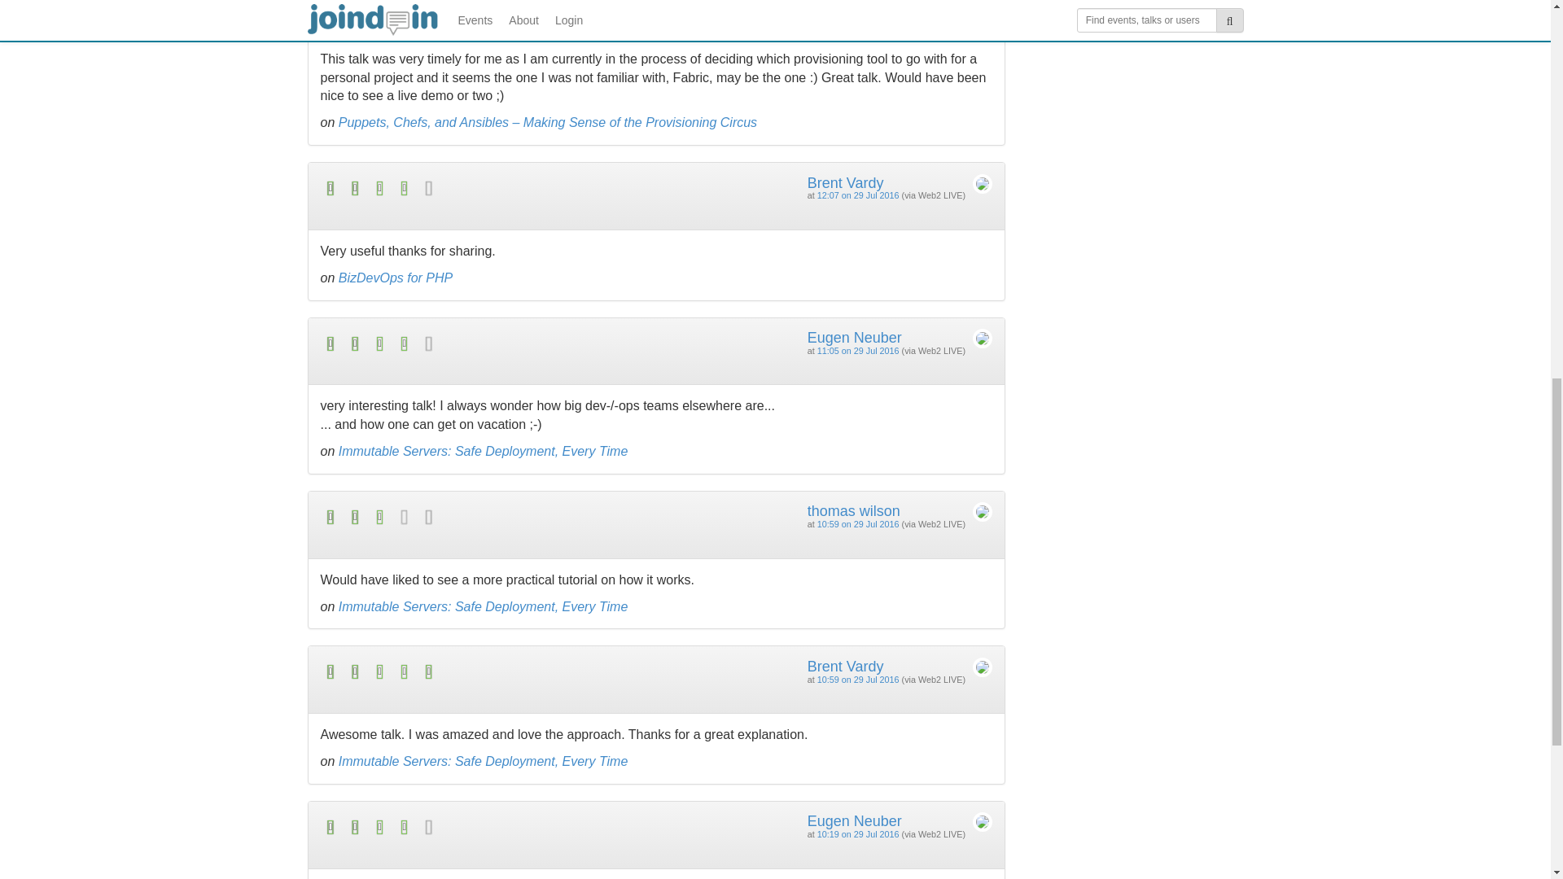 The width and height of the screenshot is (1563, 879). What do you see at coordinates (484, 760) in the screenshot?
I see `Immutable Servers: Safe Deployment, Every Time` at bounding box center [484, 760].